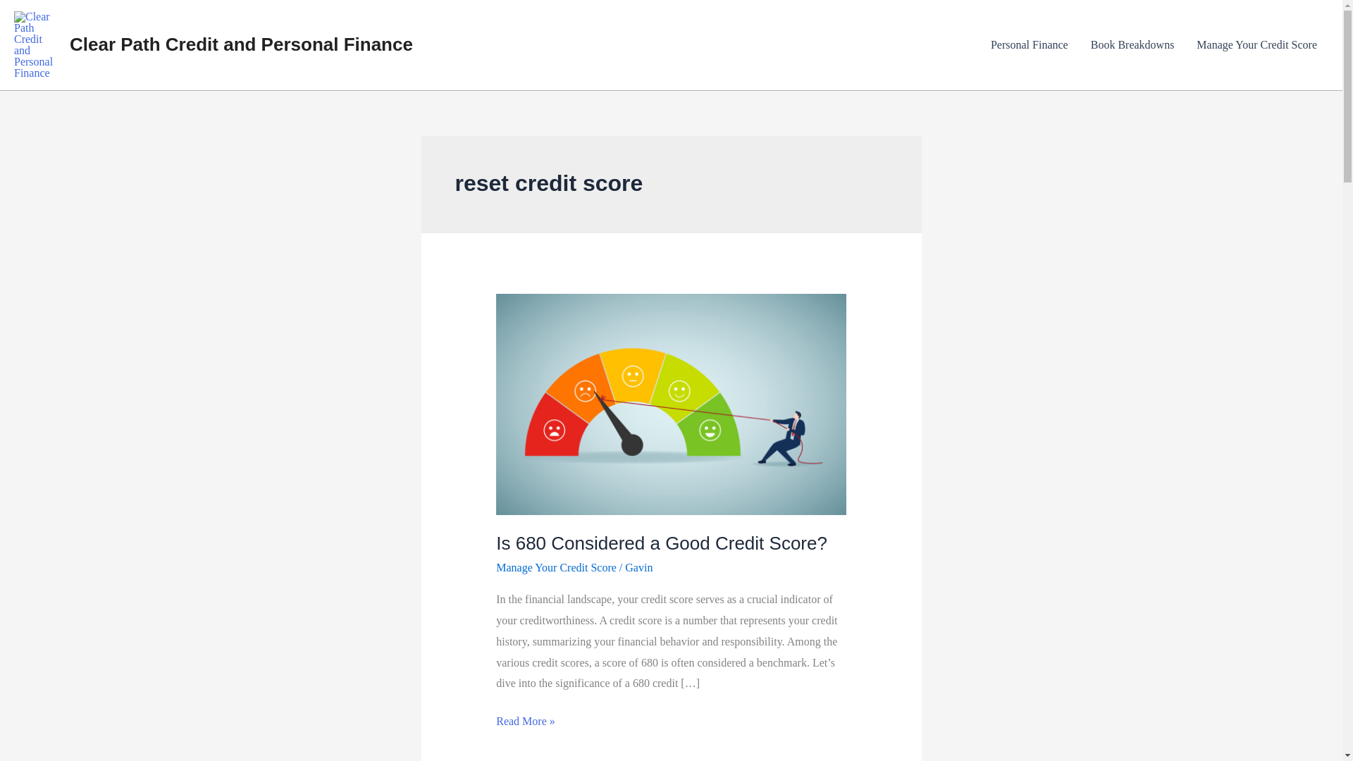  I want to click on Personal Finance, so click(1030, 44).